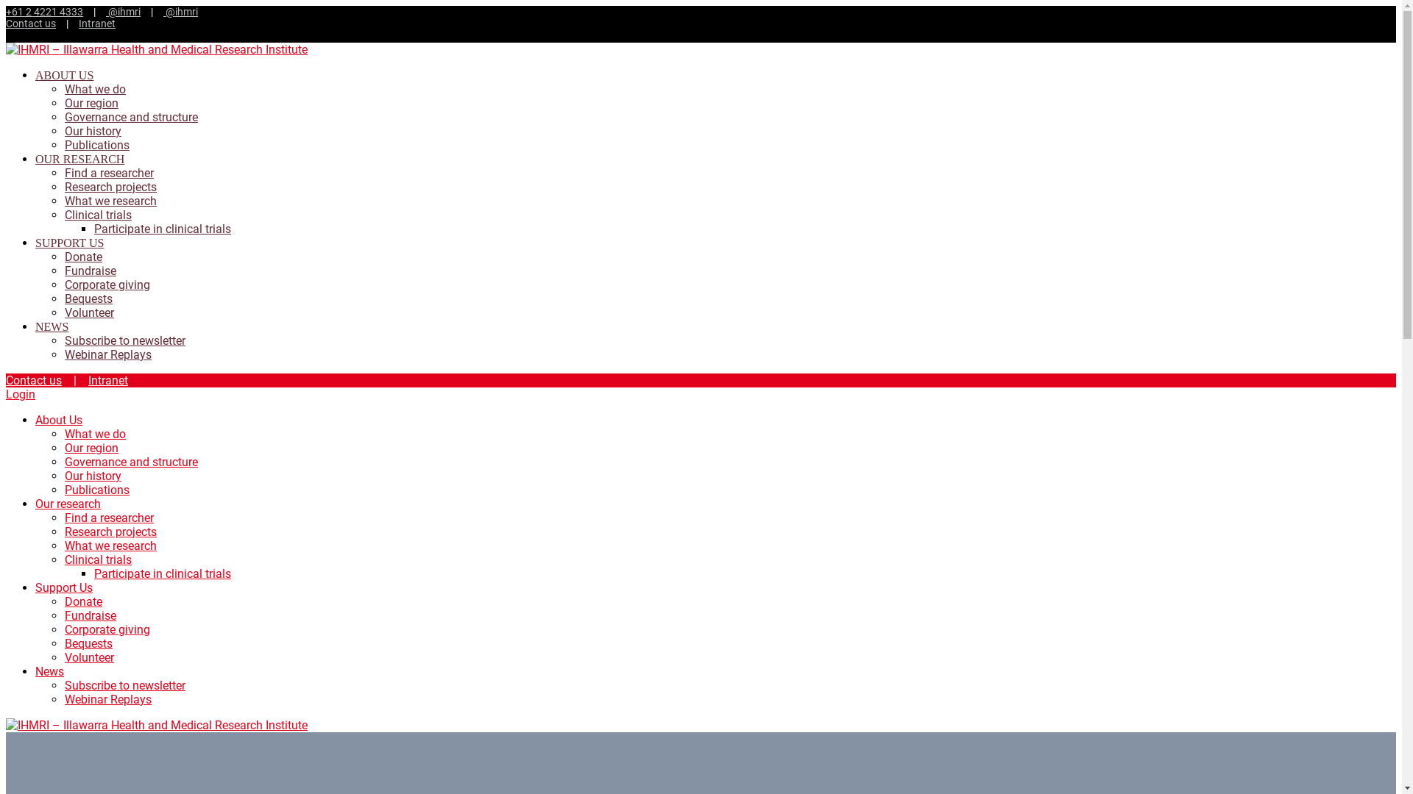  What do you see at coordinates (50, 672) in the screenshot?
I see `News` at bounding box center [50, 672].